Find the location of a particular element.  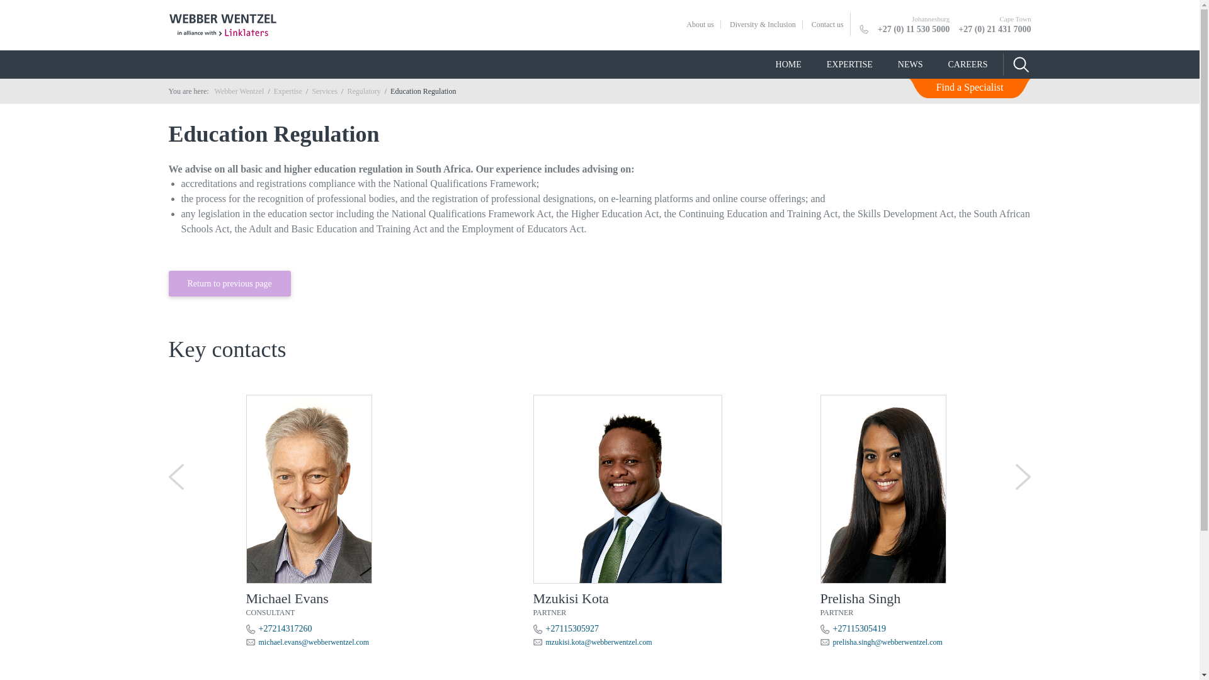

EXPERTISE is located at coordinates (849, 64).